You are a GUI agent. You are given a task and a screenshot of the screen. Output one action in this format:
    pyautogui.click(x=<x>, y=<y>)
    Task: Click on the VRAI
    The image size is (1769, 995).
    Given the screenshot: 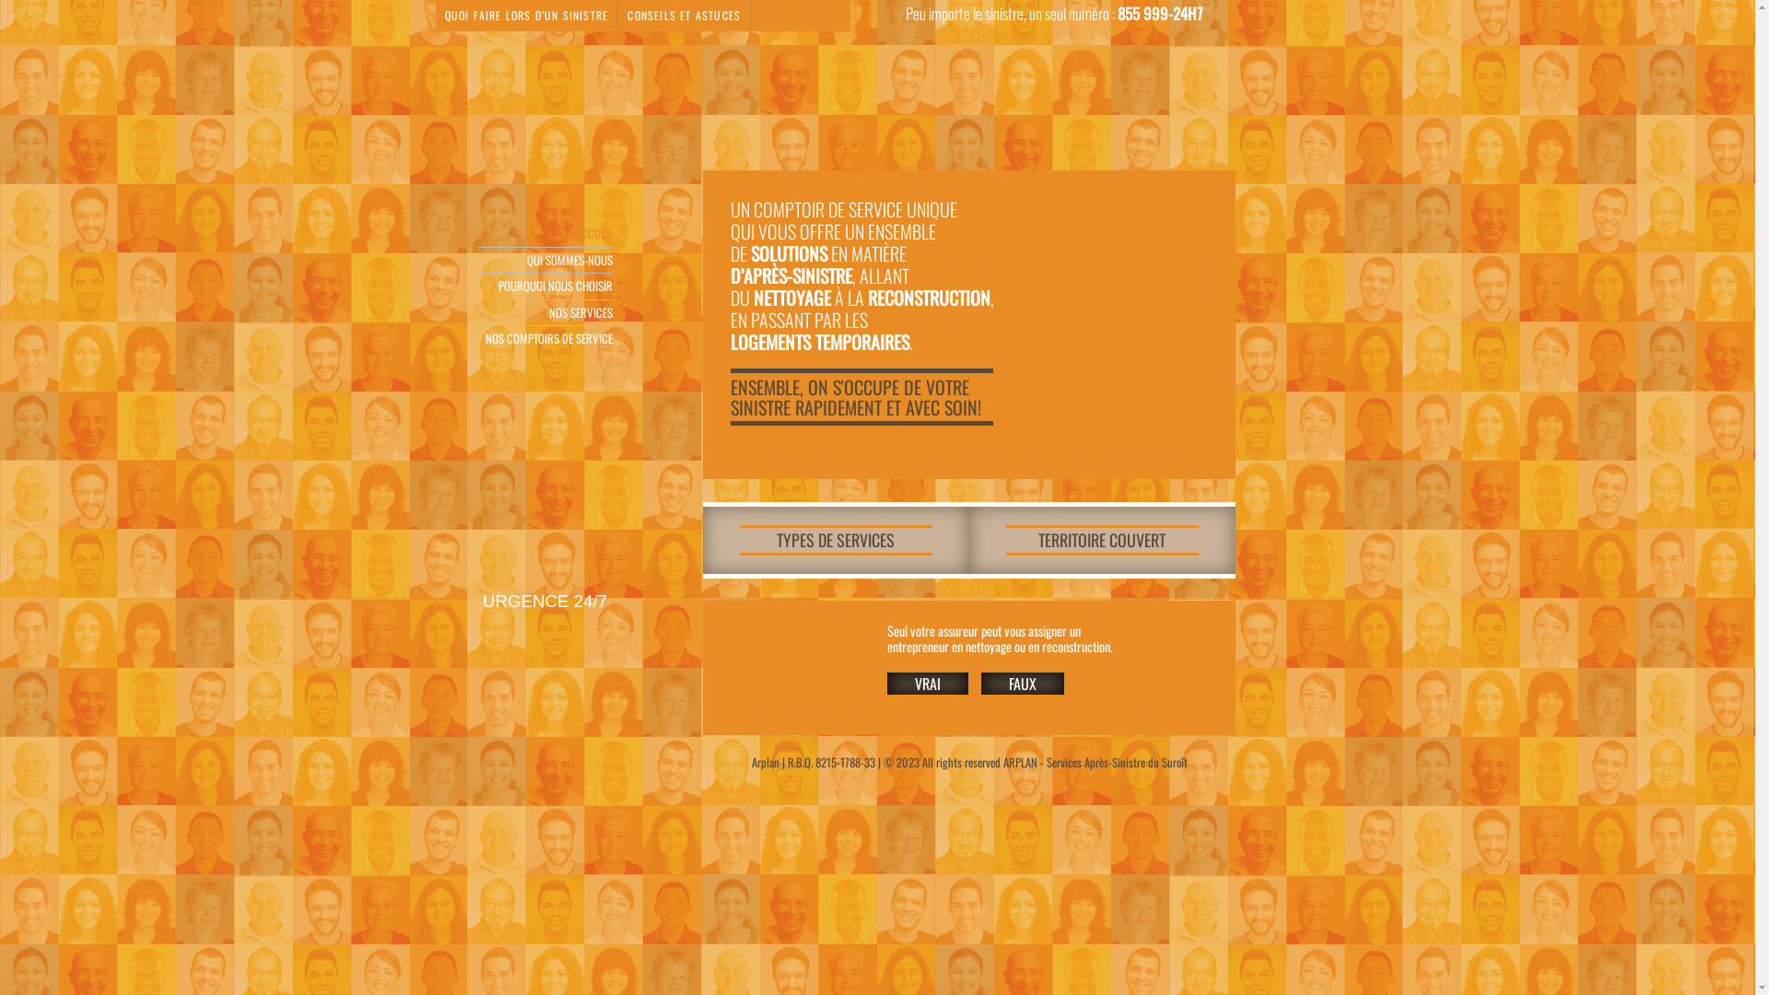 What is the action you would take?
    pyautogui.click(x=927, y=684)
    